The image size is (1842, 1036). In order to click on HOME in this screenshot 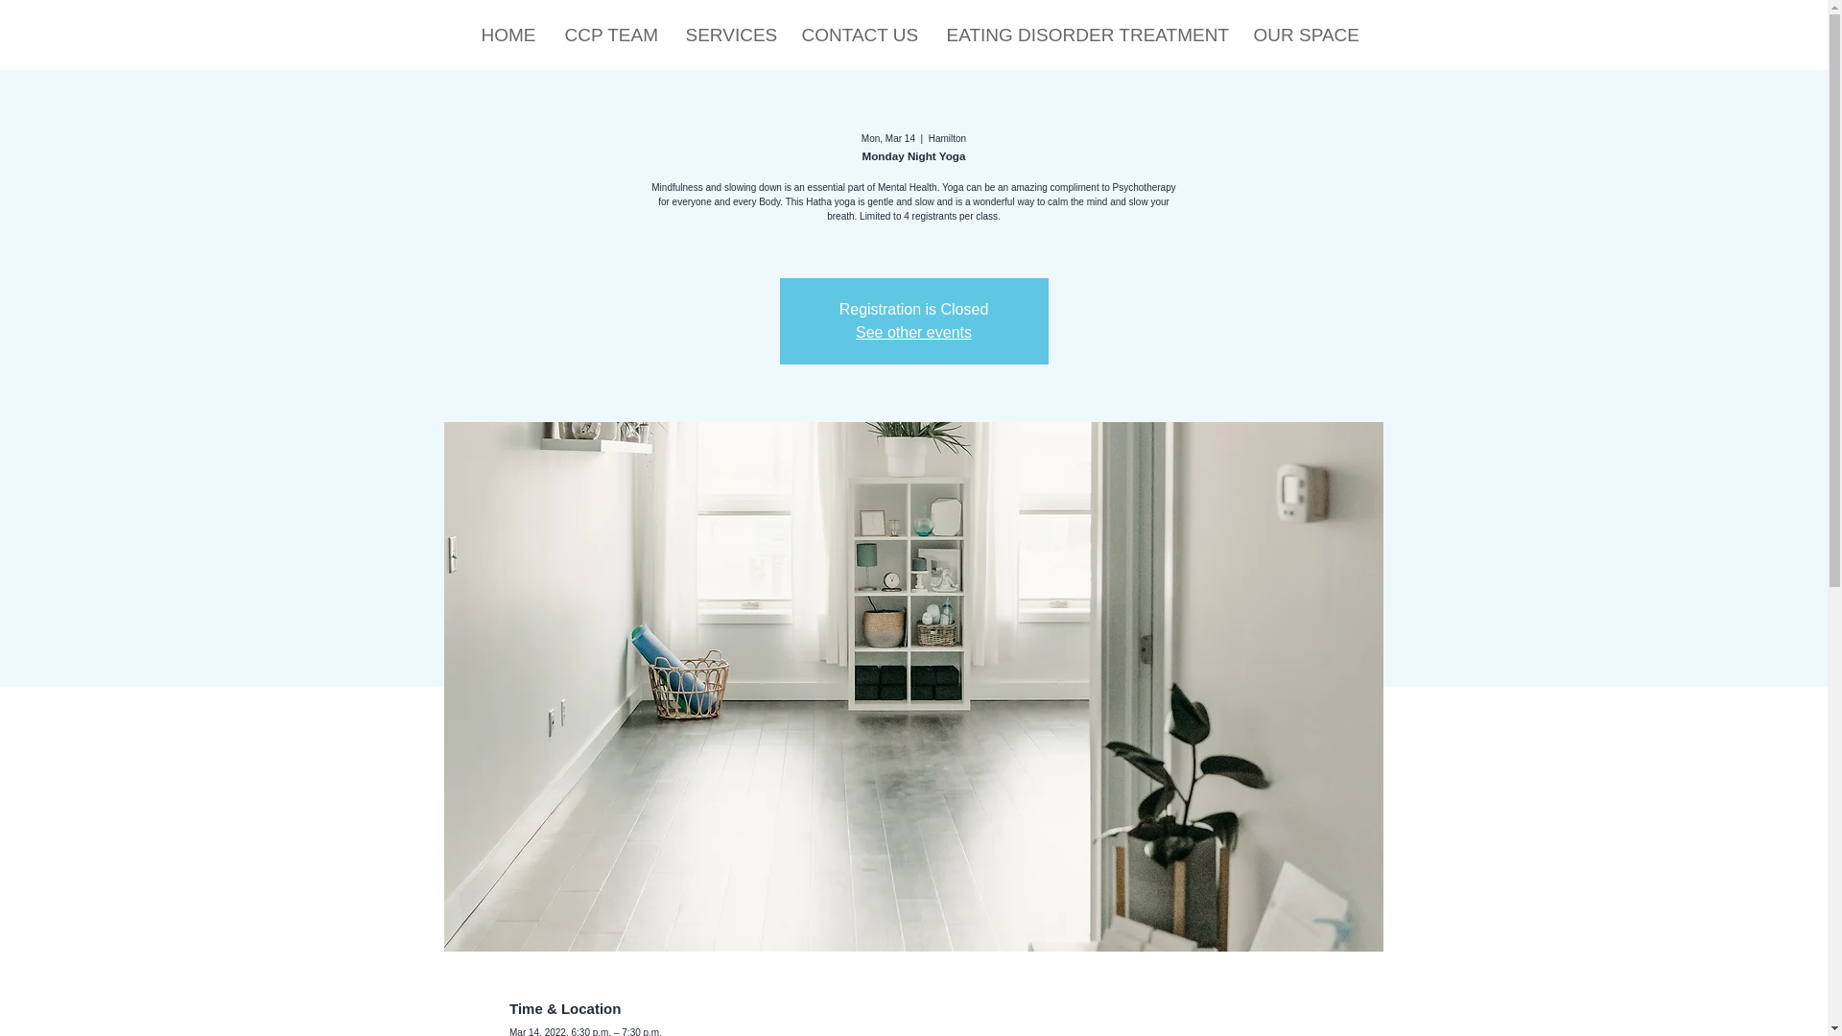, I will do `click(507, 35)`.